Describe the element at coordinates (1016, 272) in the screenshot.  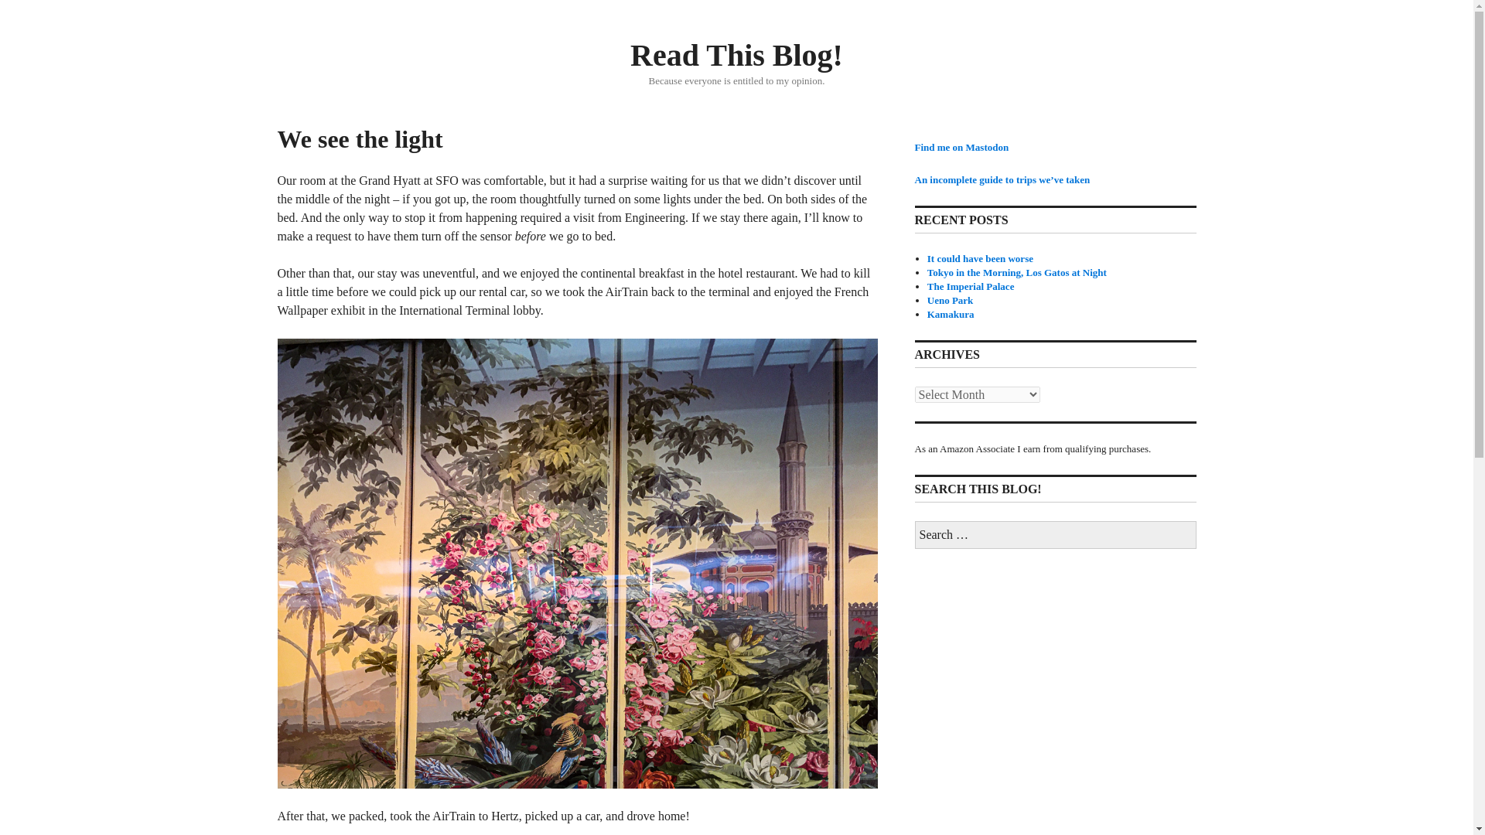
I see `Tokyo in the Morning, Los Gatos at Night` at that location.